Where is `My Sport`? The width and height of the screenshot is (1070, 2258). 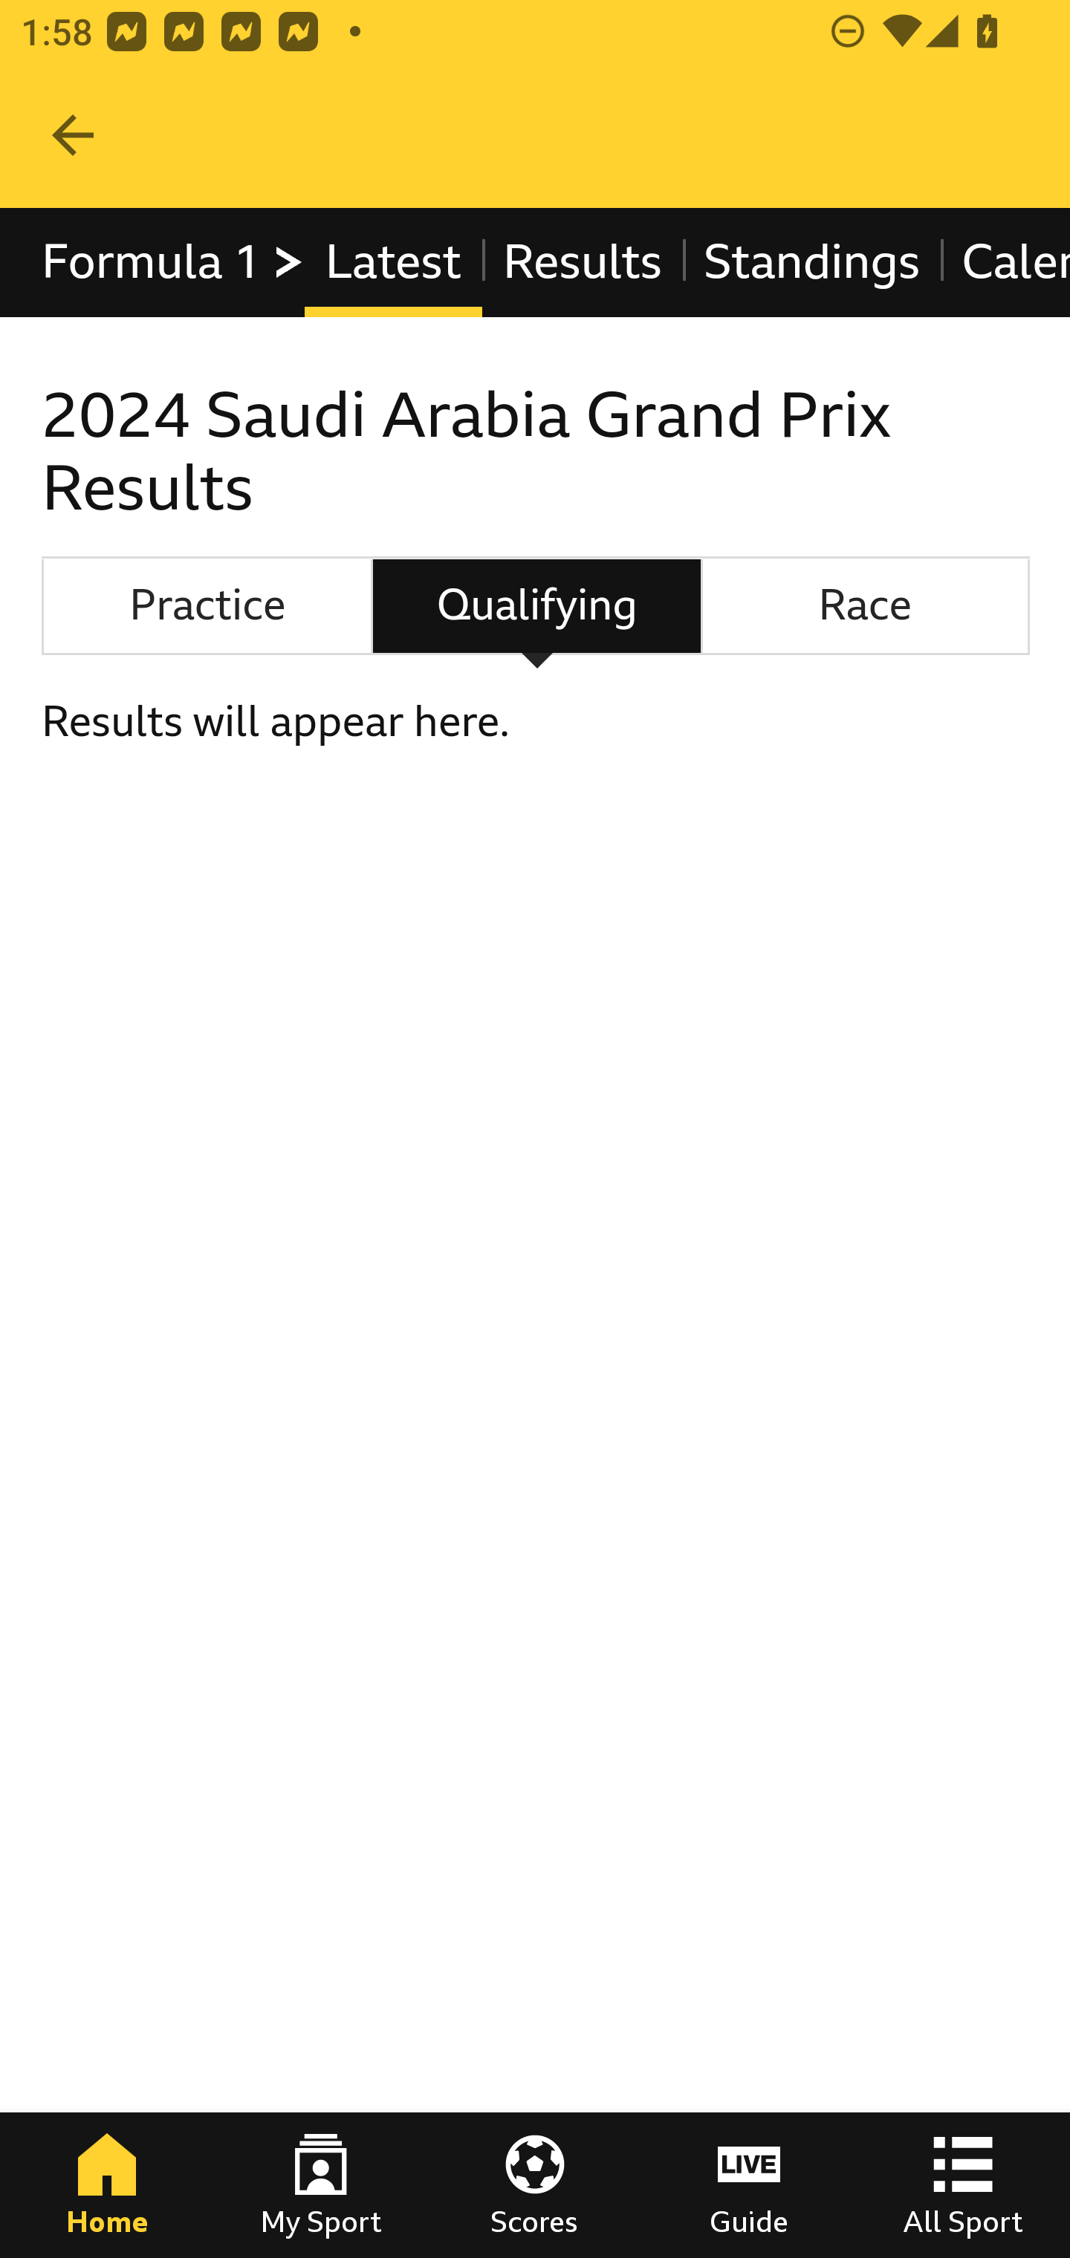 My Sport is located at coordinates (321, 2185).